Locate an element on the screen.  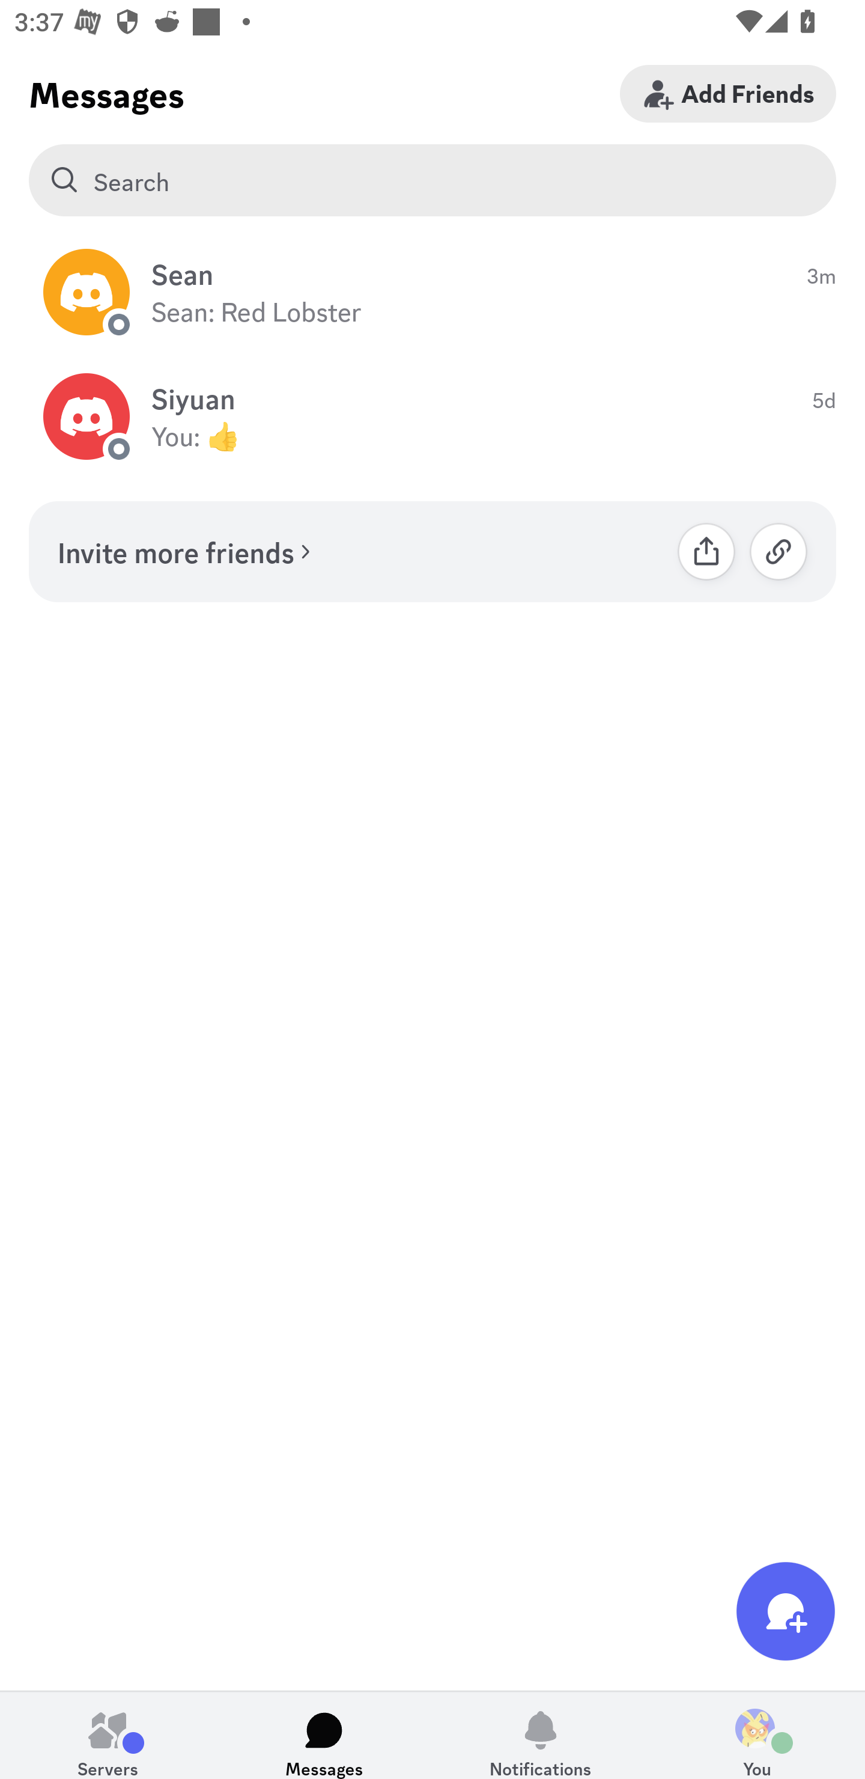
Siyuan (direct message) Siyuan 5d You: 👍 is located at coordinates (432, 417).